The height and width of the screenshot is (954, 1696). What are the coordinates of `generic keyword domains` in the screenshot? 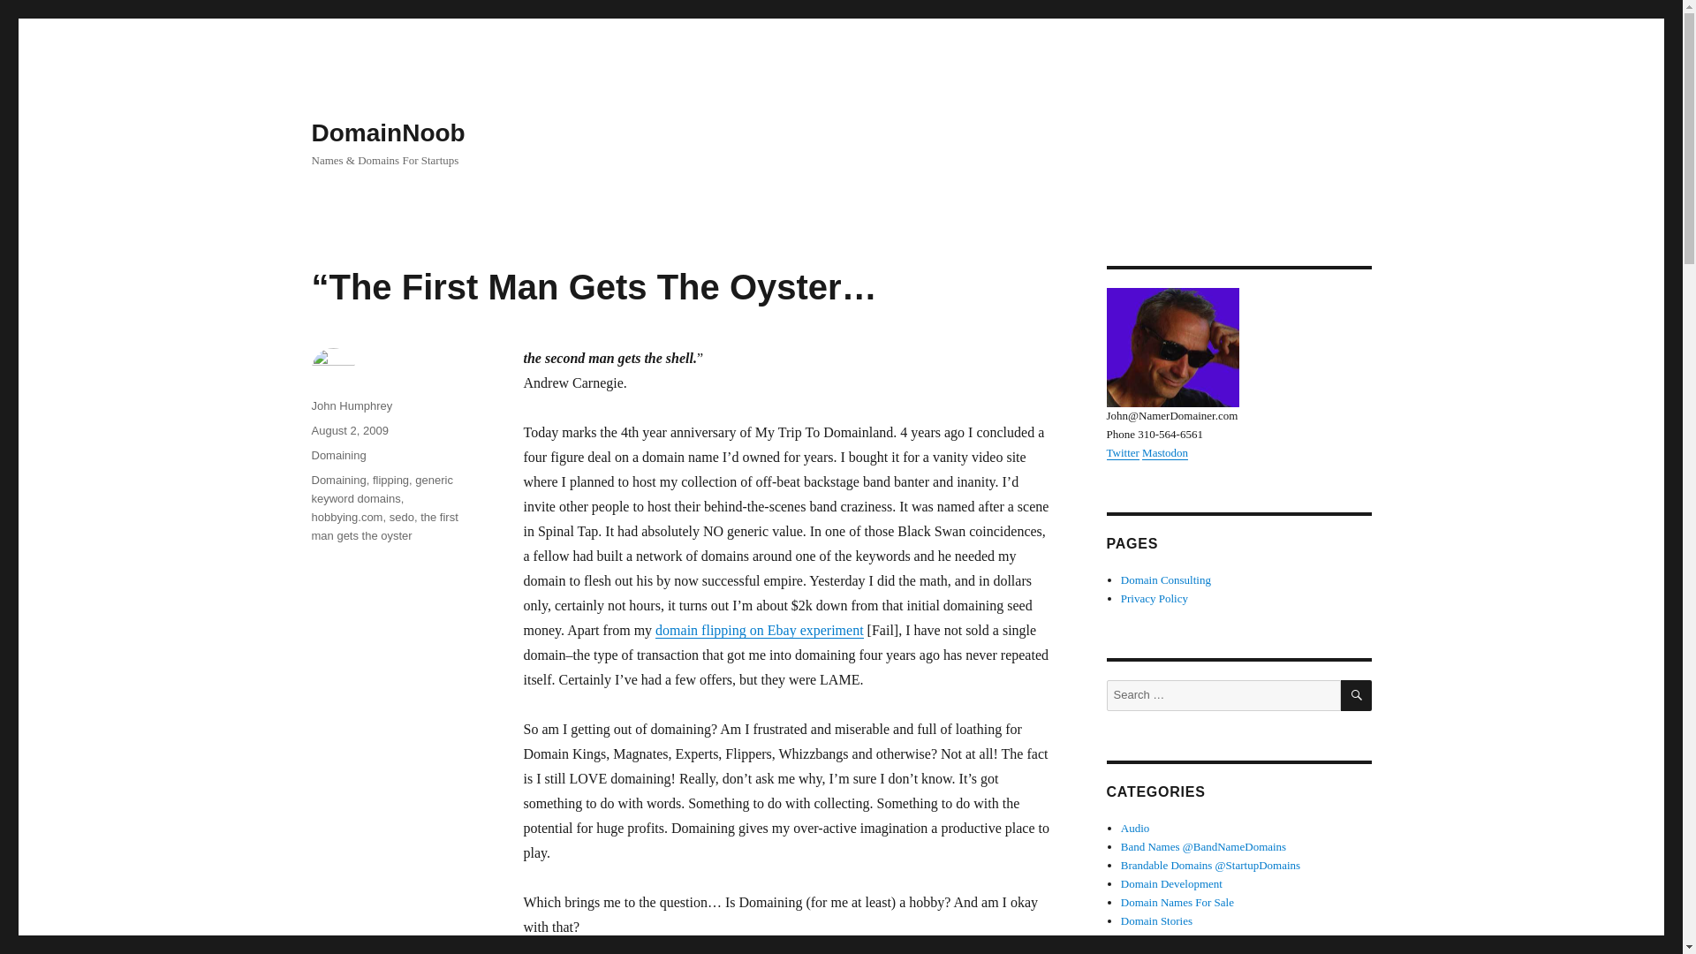 It's located at (382, 489).